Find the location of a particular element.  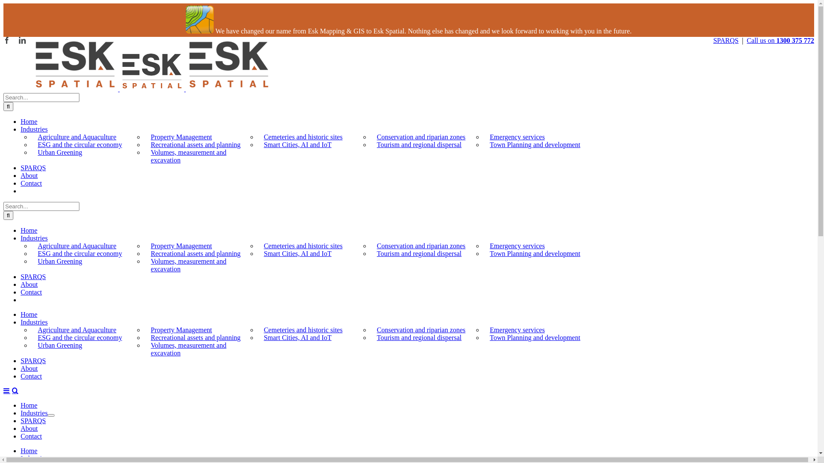

Smart Cities, AI and IoT is located at coordinates (298, 254).